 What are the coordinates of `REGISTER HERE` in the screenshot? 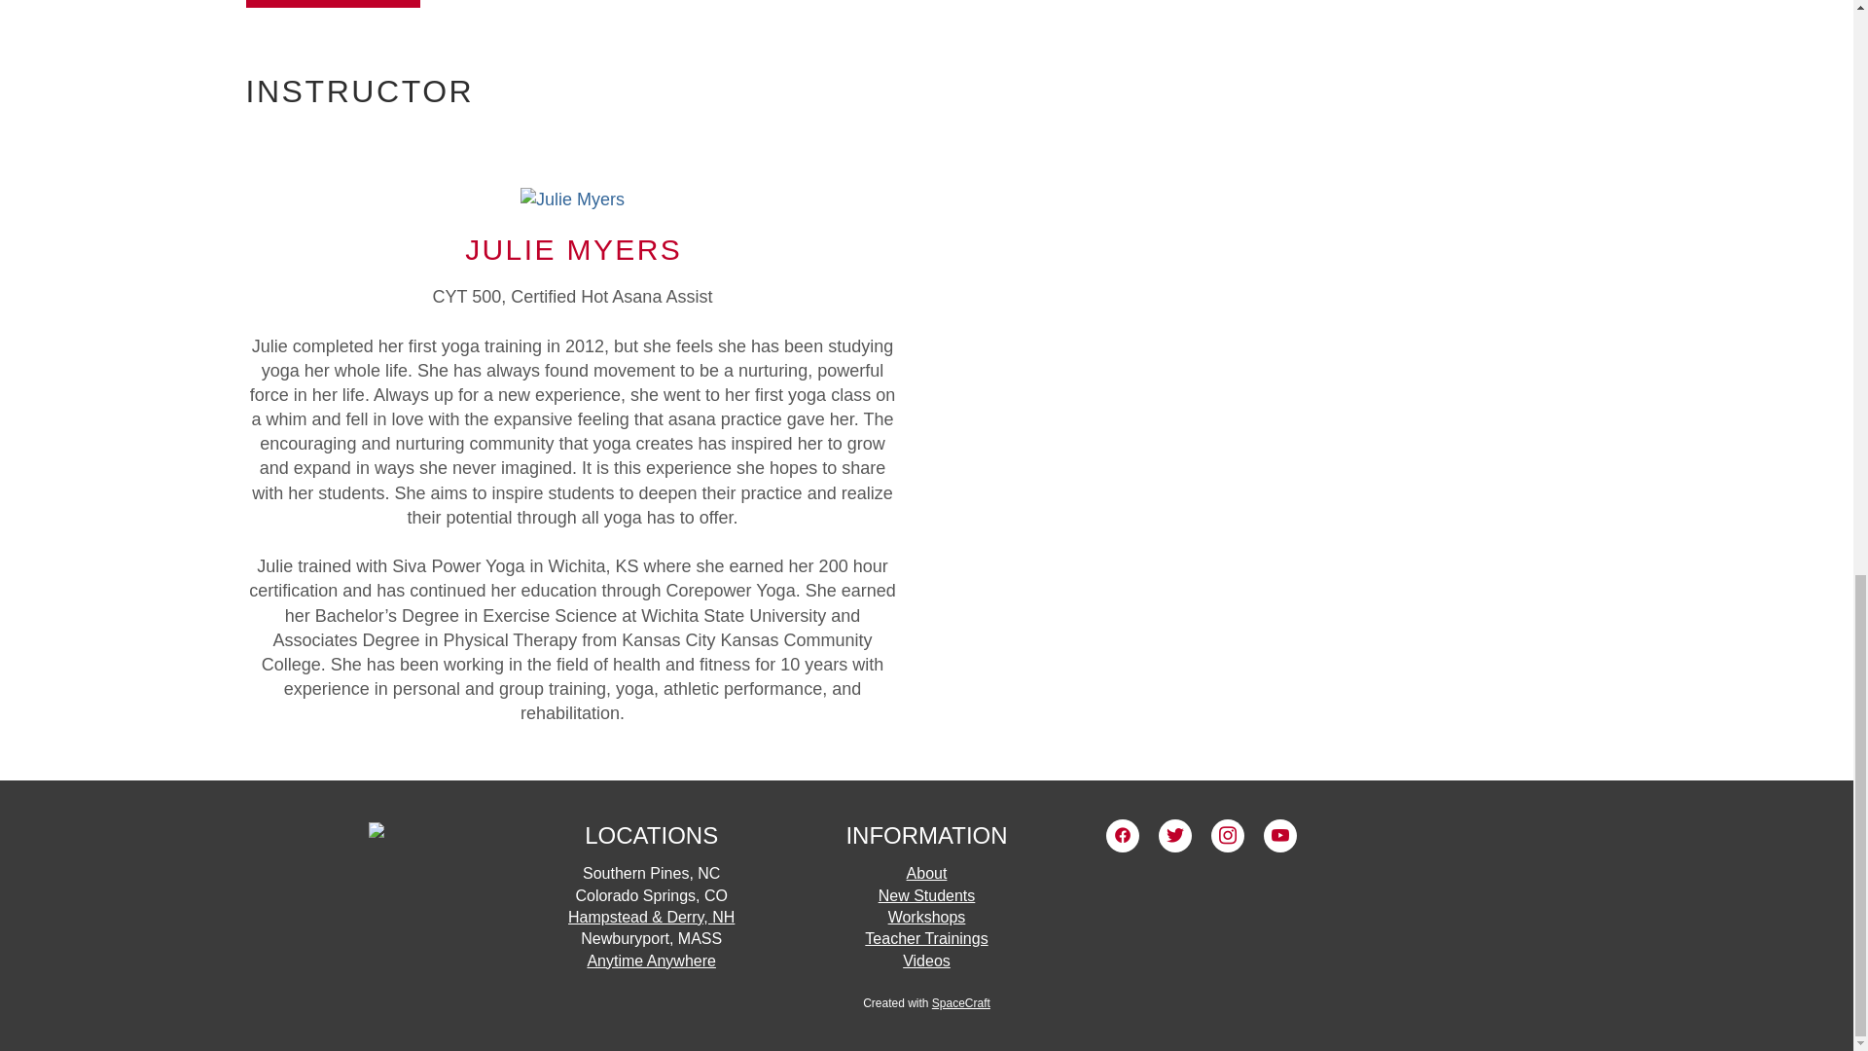 It's located at (331, 4).